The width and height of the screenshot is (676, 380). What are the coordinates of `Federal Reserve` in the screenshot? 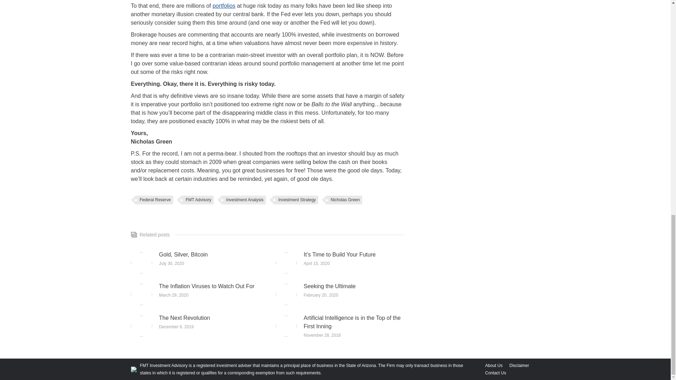 It's located at (154, 200).